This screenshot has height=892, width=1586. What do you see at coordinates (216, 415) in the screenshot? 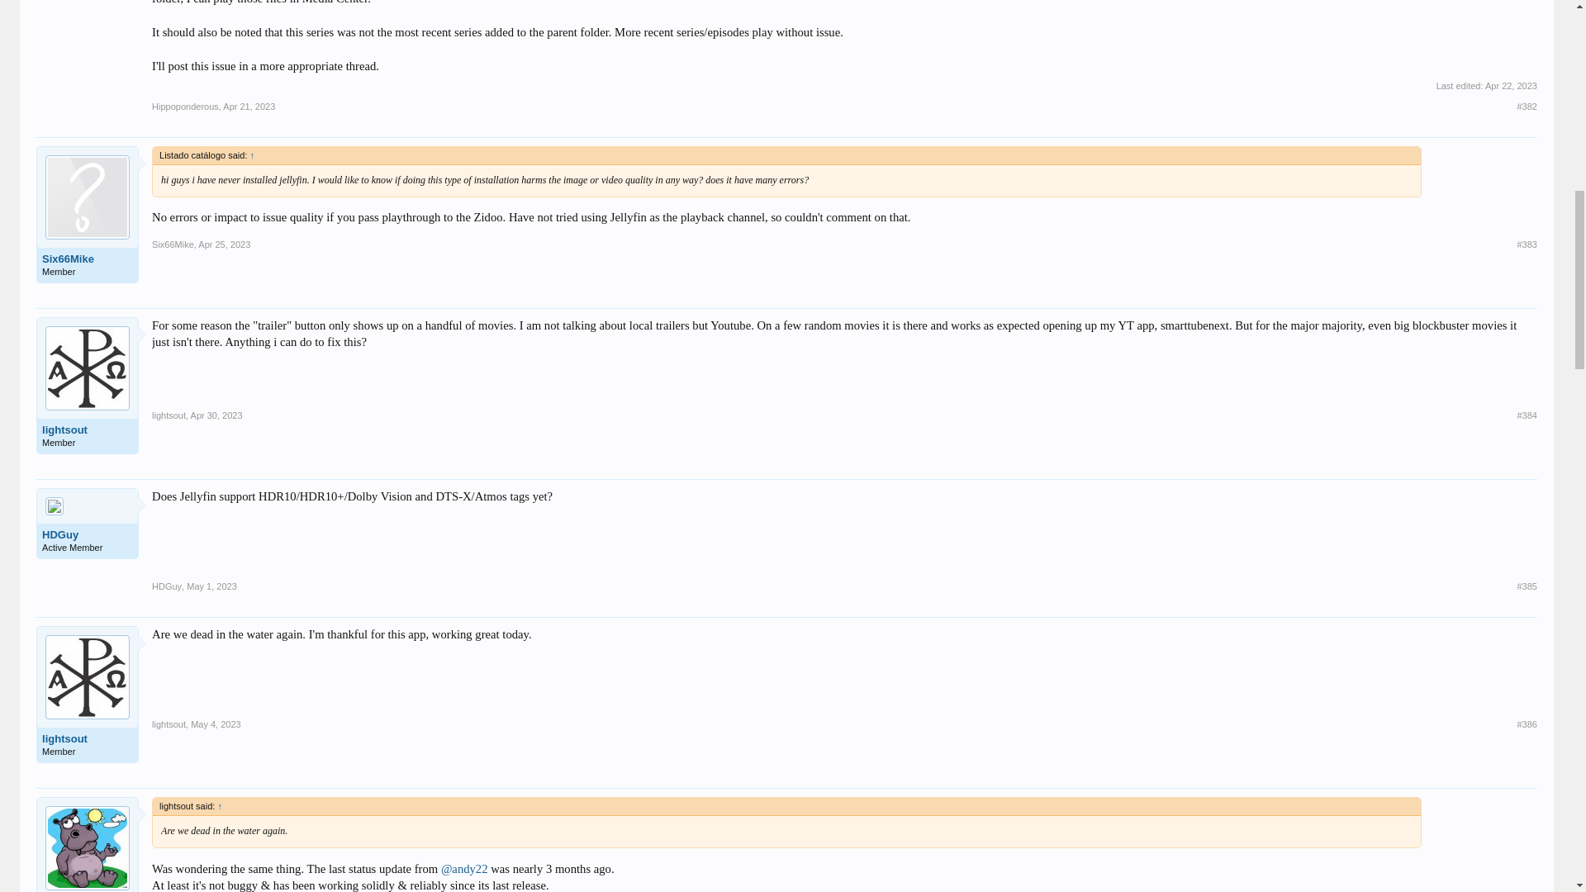
I see `Permalink` at bounding box center [216, 415].